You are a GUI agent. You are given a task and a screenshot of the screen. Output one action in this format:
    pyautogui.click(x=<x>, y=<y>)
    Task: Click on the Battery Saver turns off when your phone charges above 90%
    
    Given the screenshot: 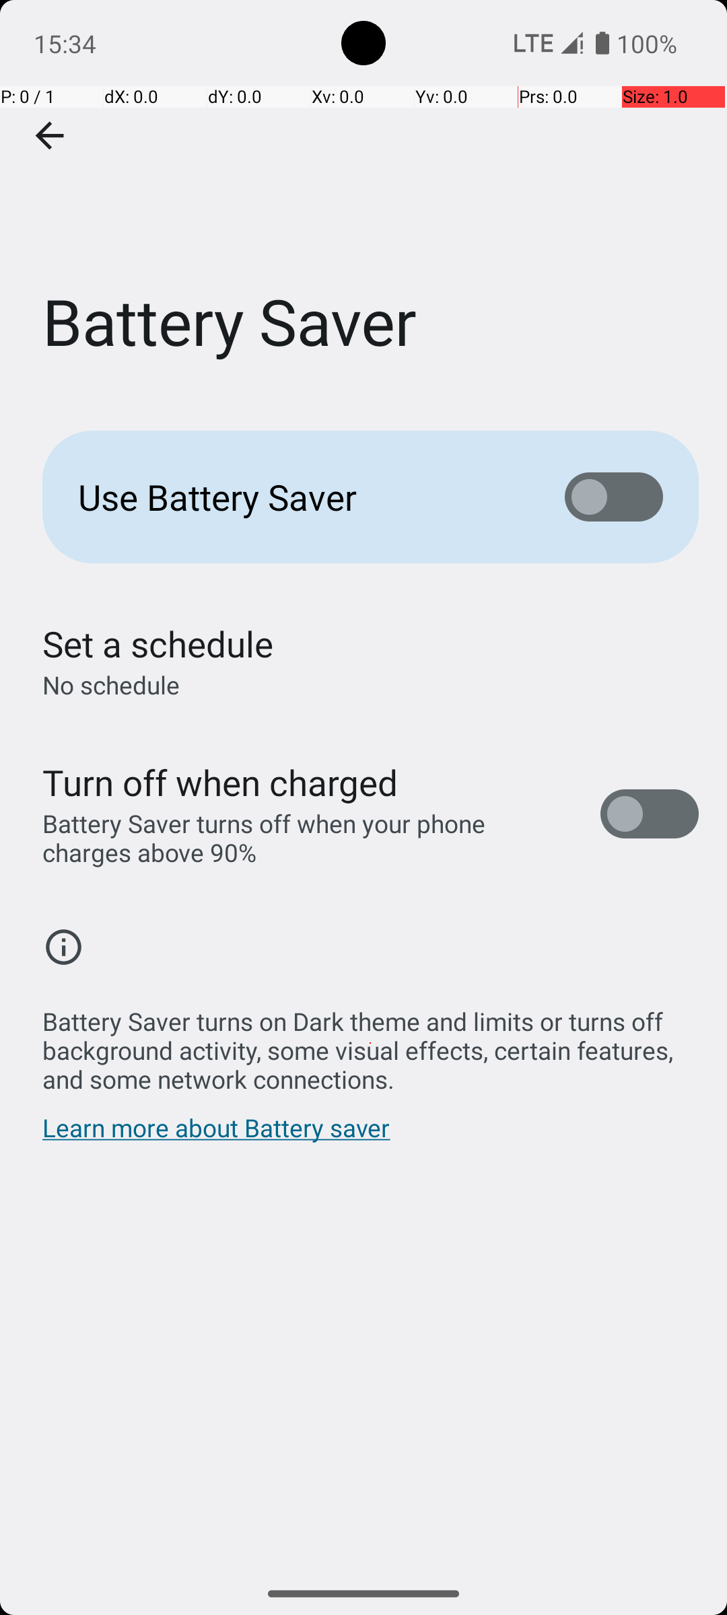 What is the action you would take?
    pyautogui.click(x=307, y=838)
    